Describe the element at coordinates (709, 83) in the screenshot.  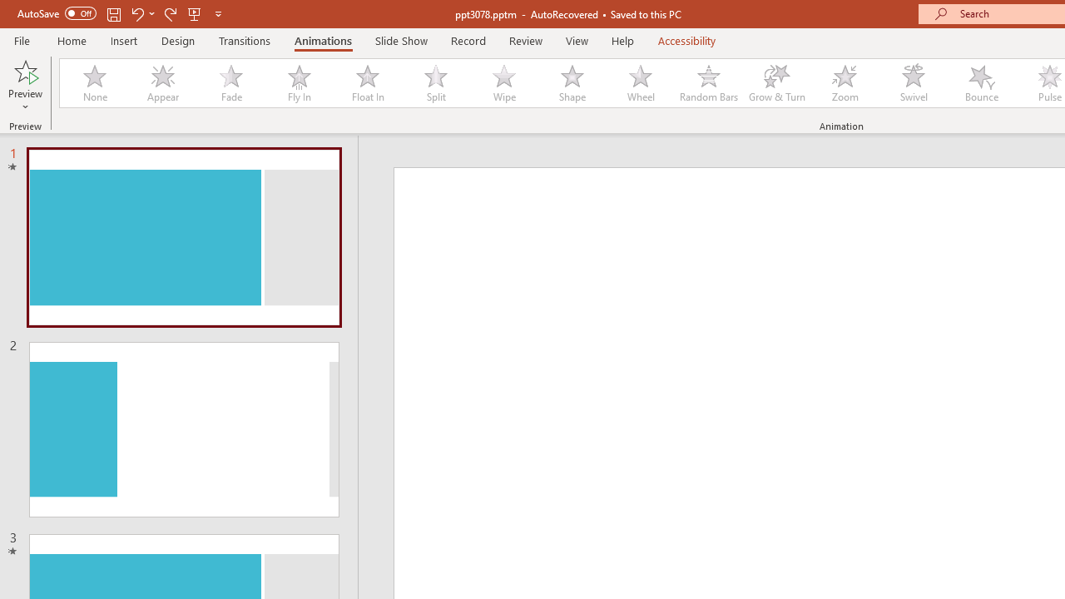
I see `Random Bars` at that location.